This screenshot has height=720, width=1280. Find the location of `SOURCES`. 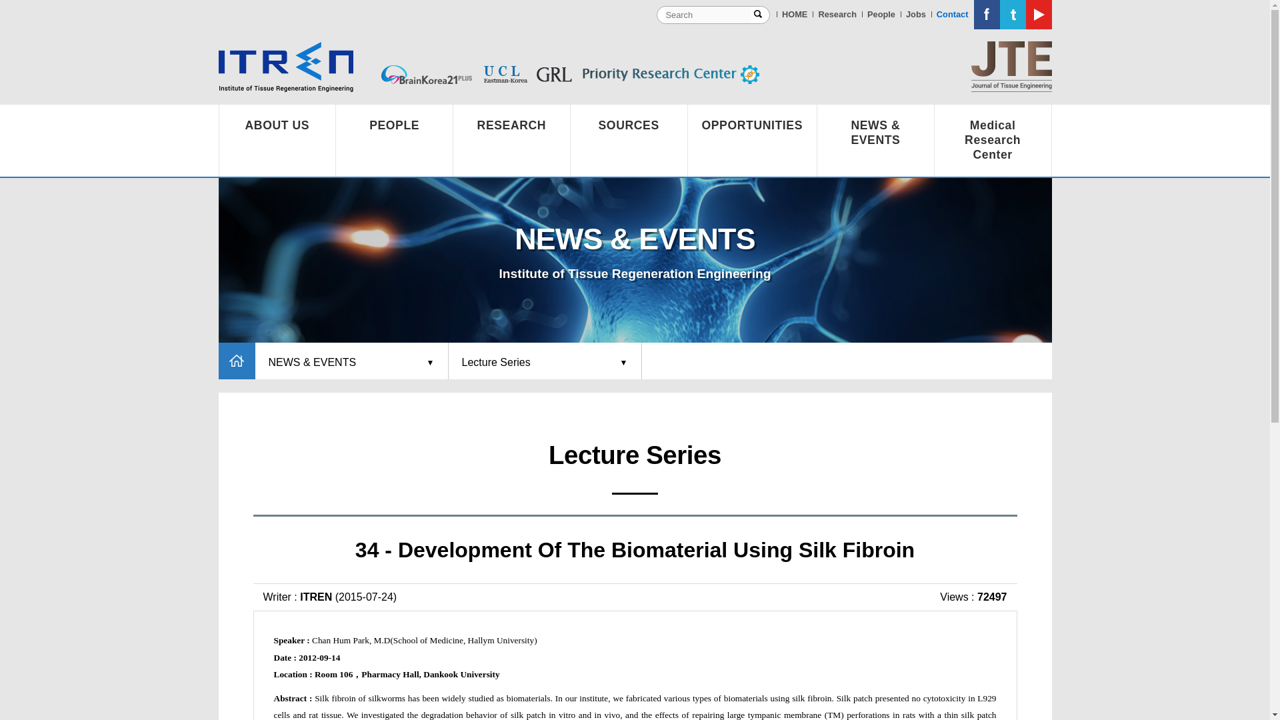

SOURCES is located at coordinates (629, 125).